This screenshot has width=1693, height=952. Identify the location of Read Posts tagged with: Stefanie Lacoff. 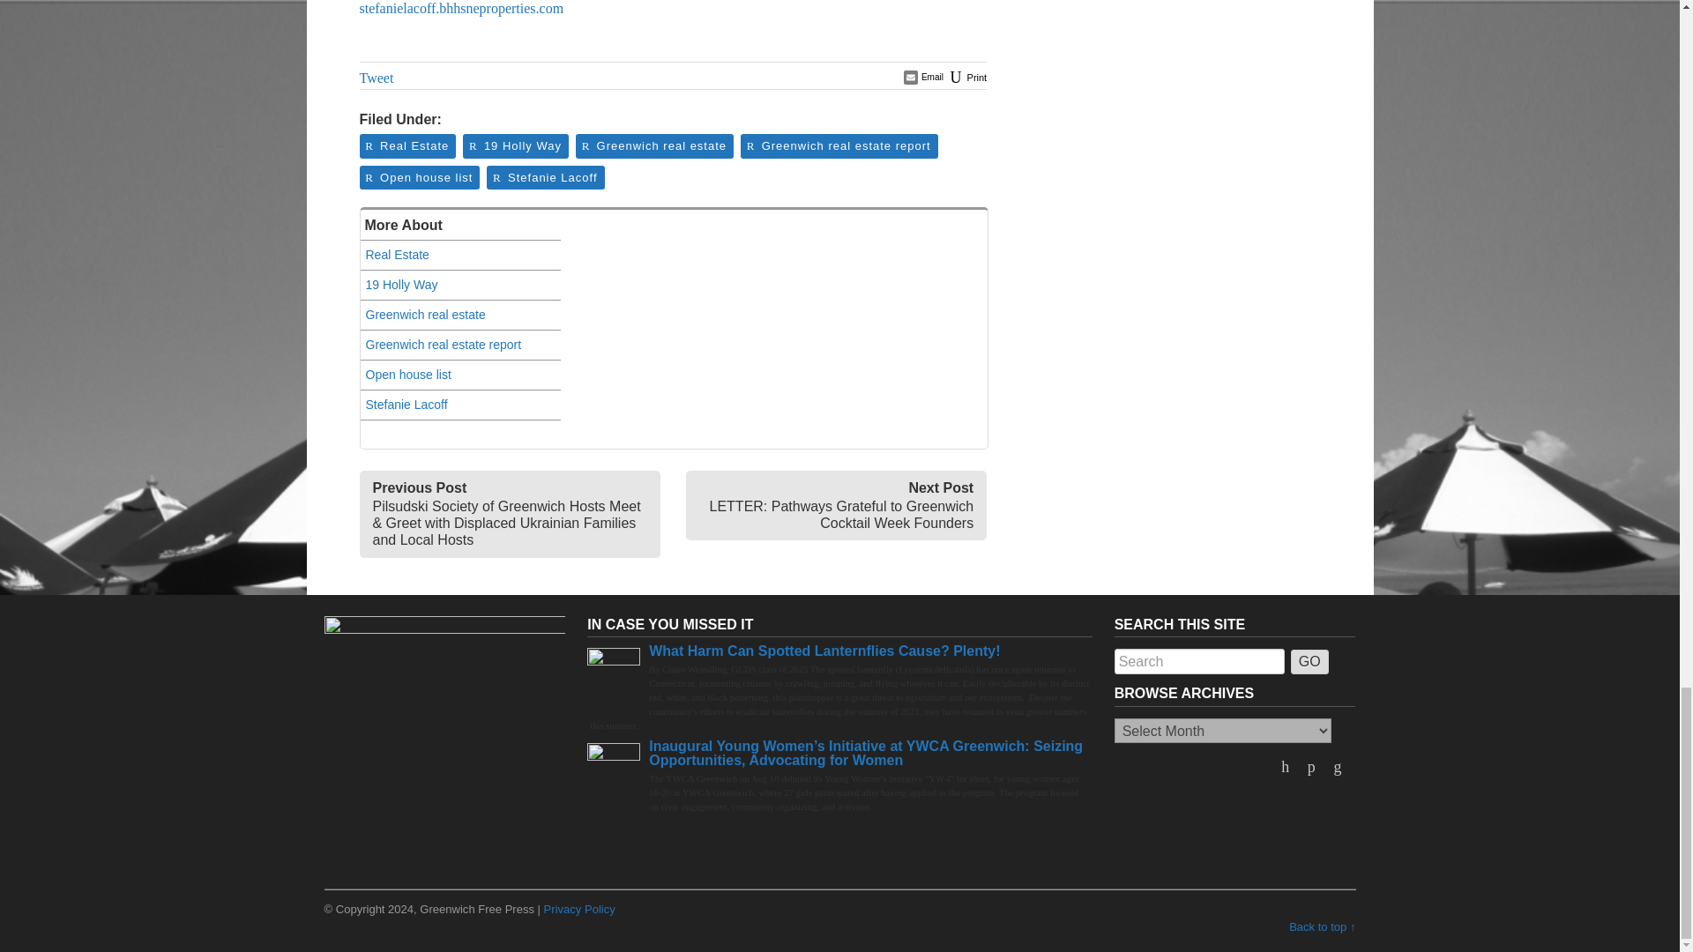
(543, 178).